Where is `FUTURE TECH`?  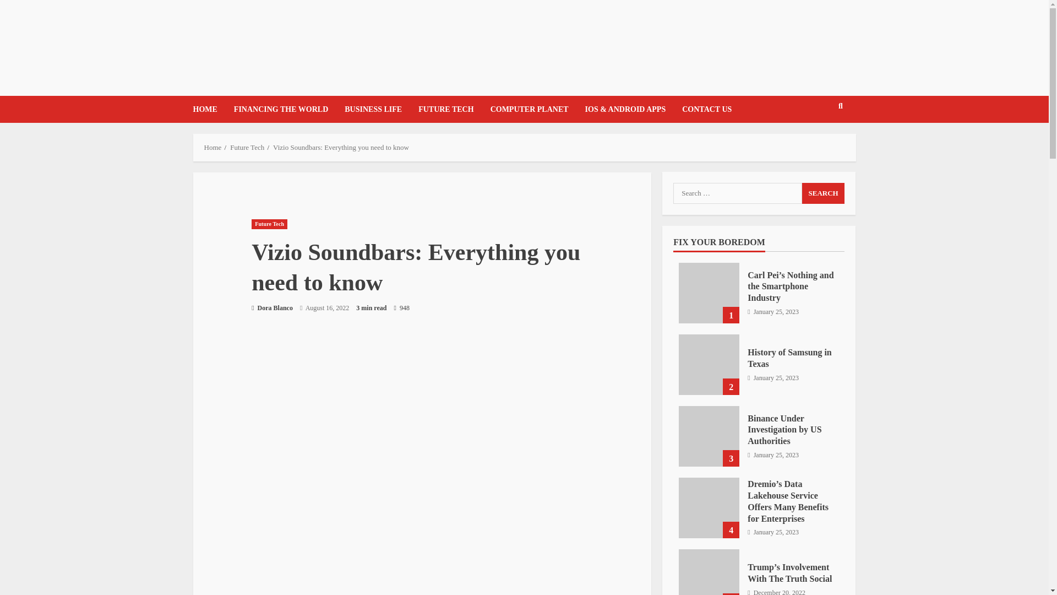 FUTURE TECH is located at coordinates (446, 109).